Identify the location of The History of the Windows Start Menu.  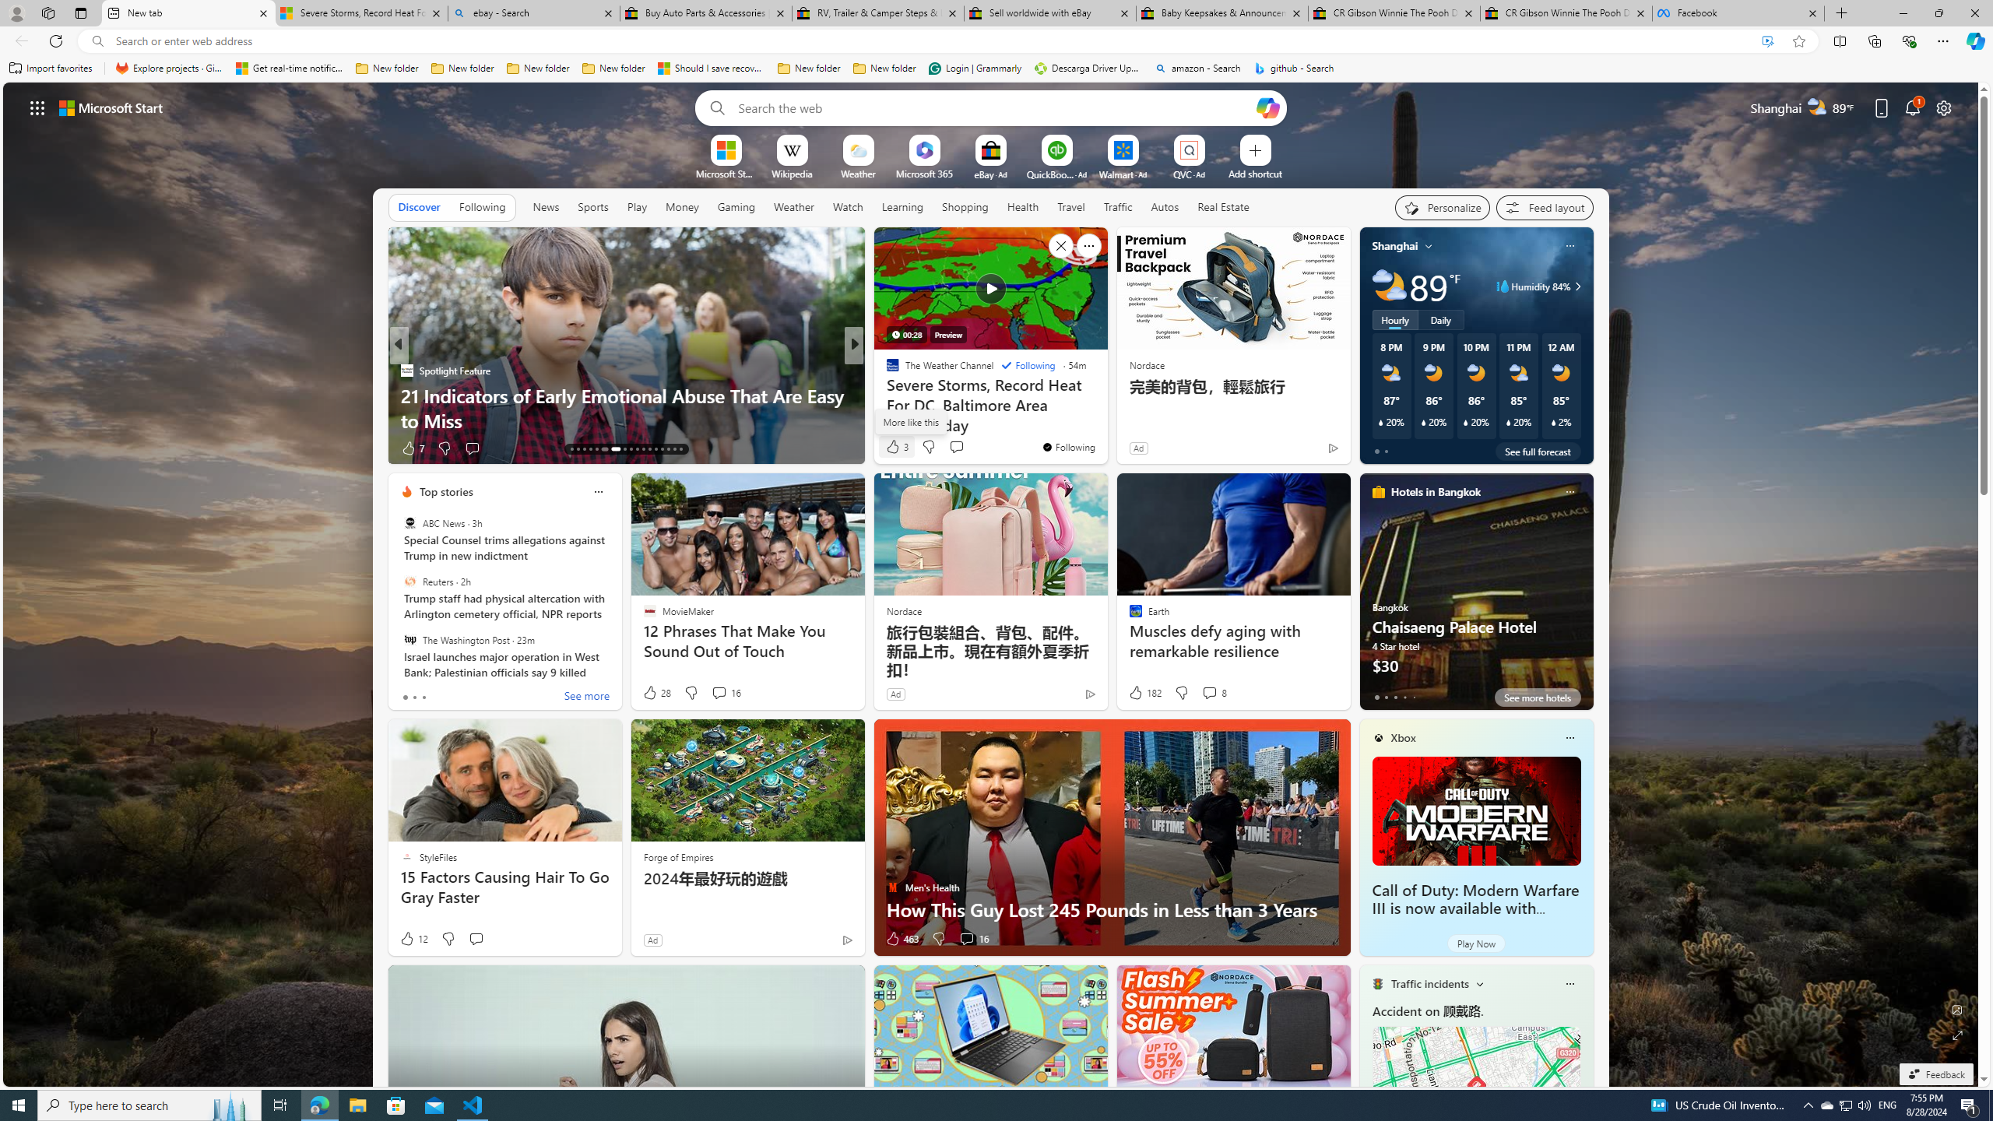
(1105, 420).